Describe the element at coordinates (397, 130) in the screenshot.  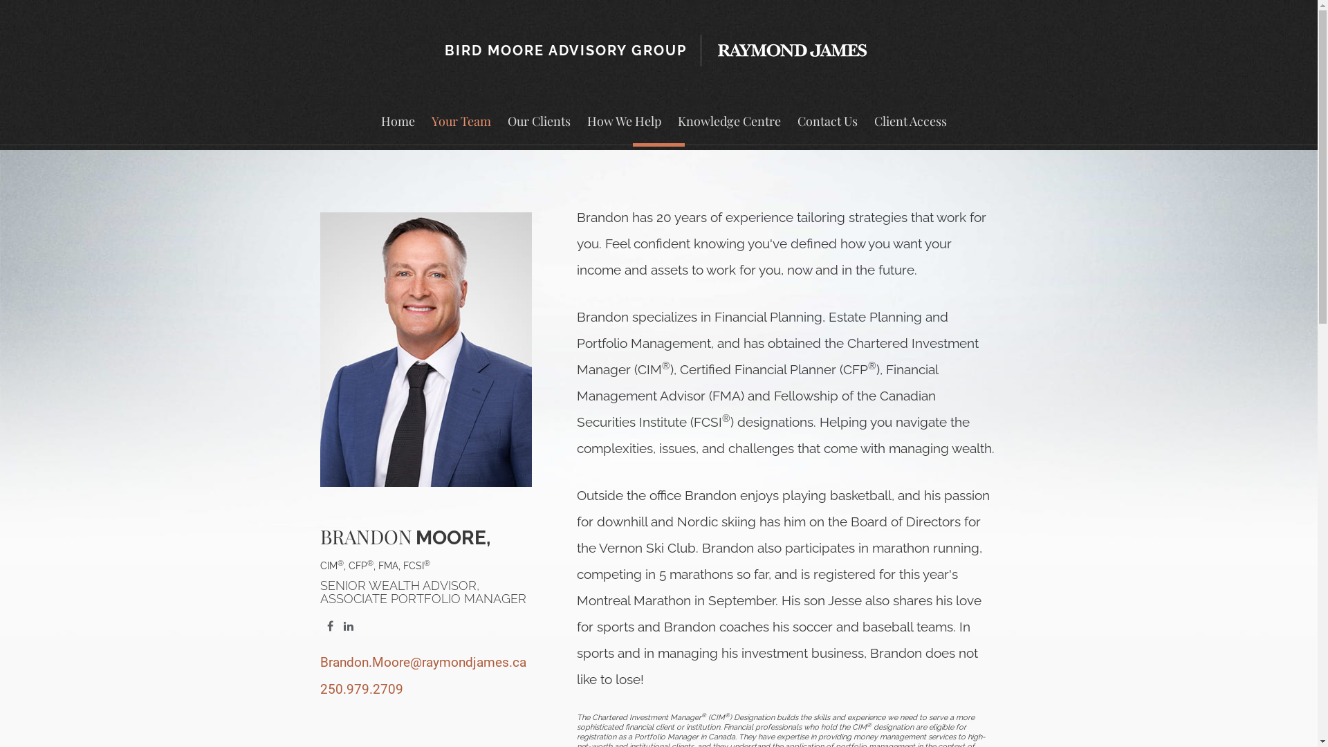
I see `Home` at that location.